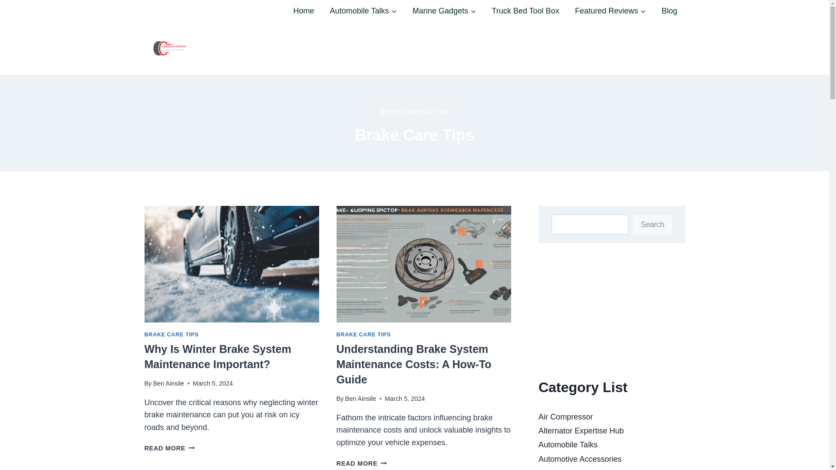 The width and height of the screenshot is (836, 470). Describe the element at coordinates (303, 10) in the screenshot. I see `Automobile Talks` at that location.